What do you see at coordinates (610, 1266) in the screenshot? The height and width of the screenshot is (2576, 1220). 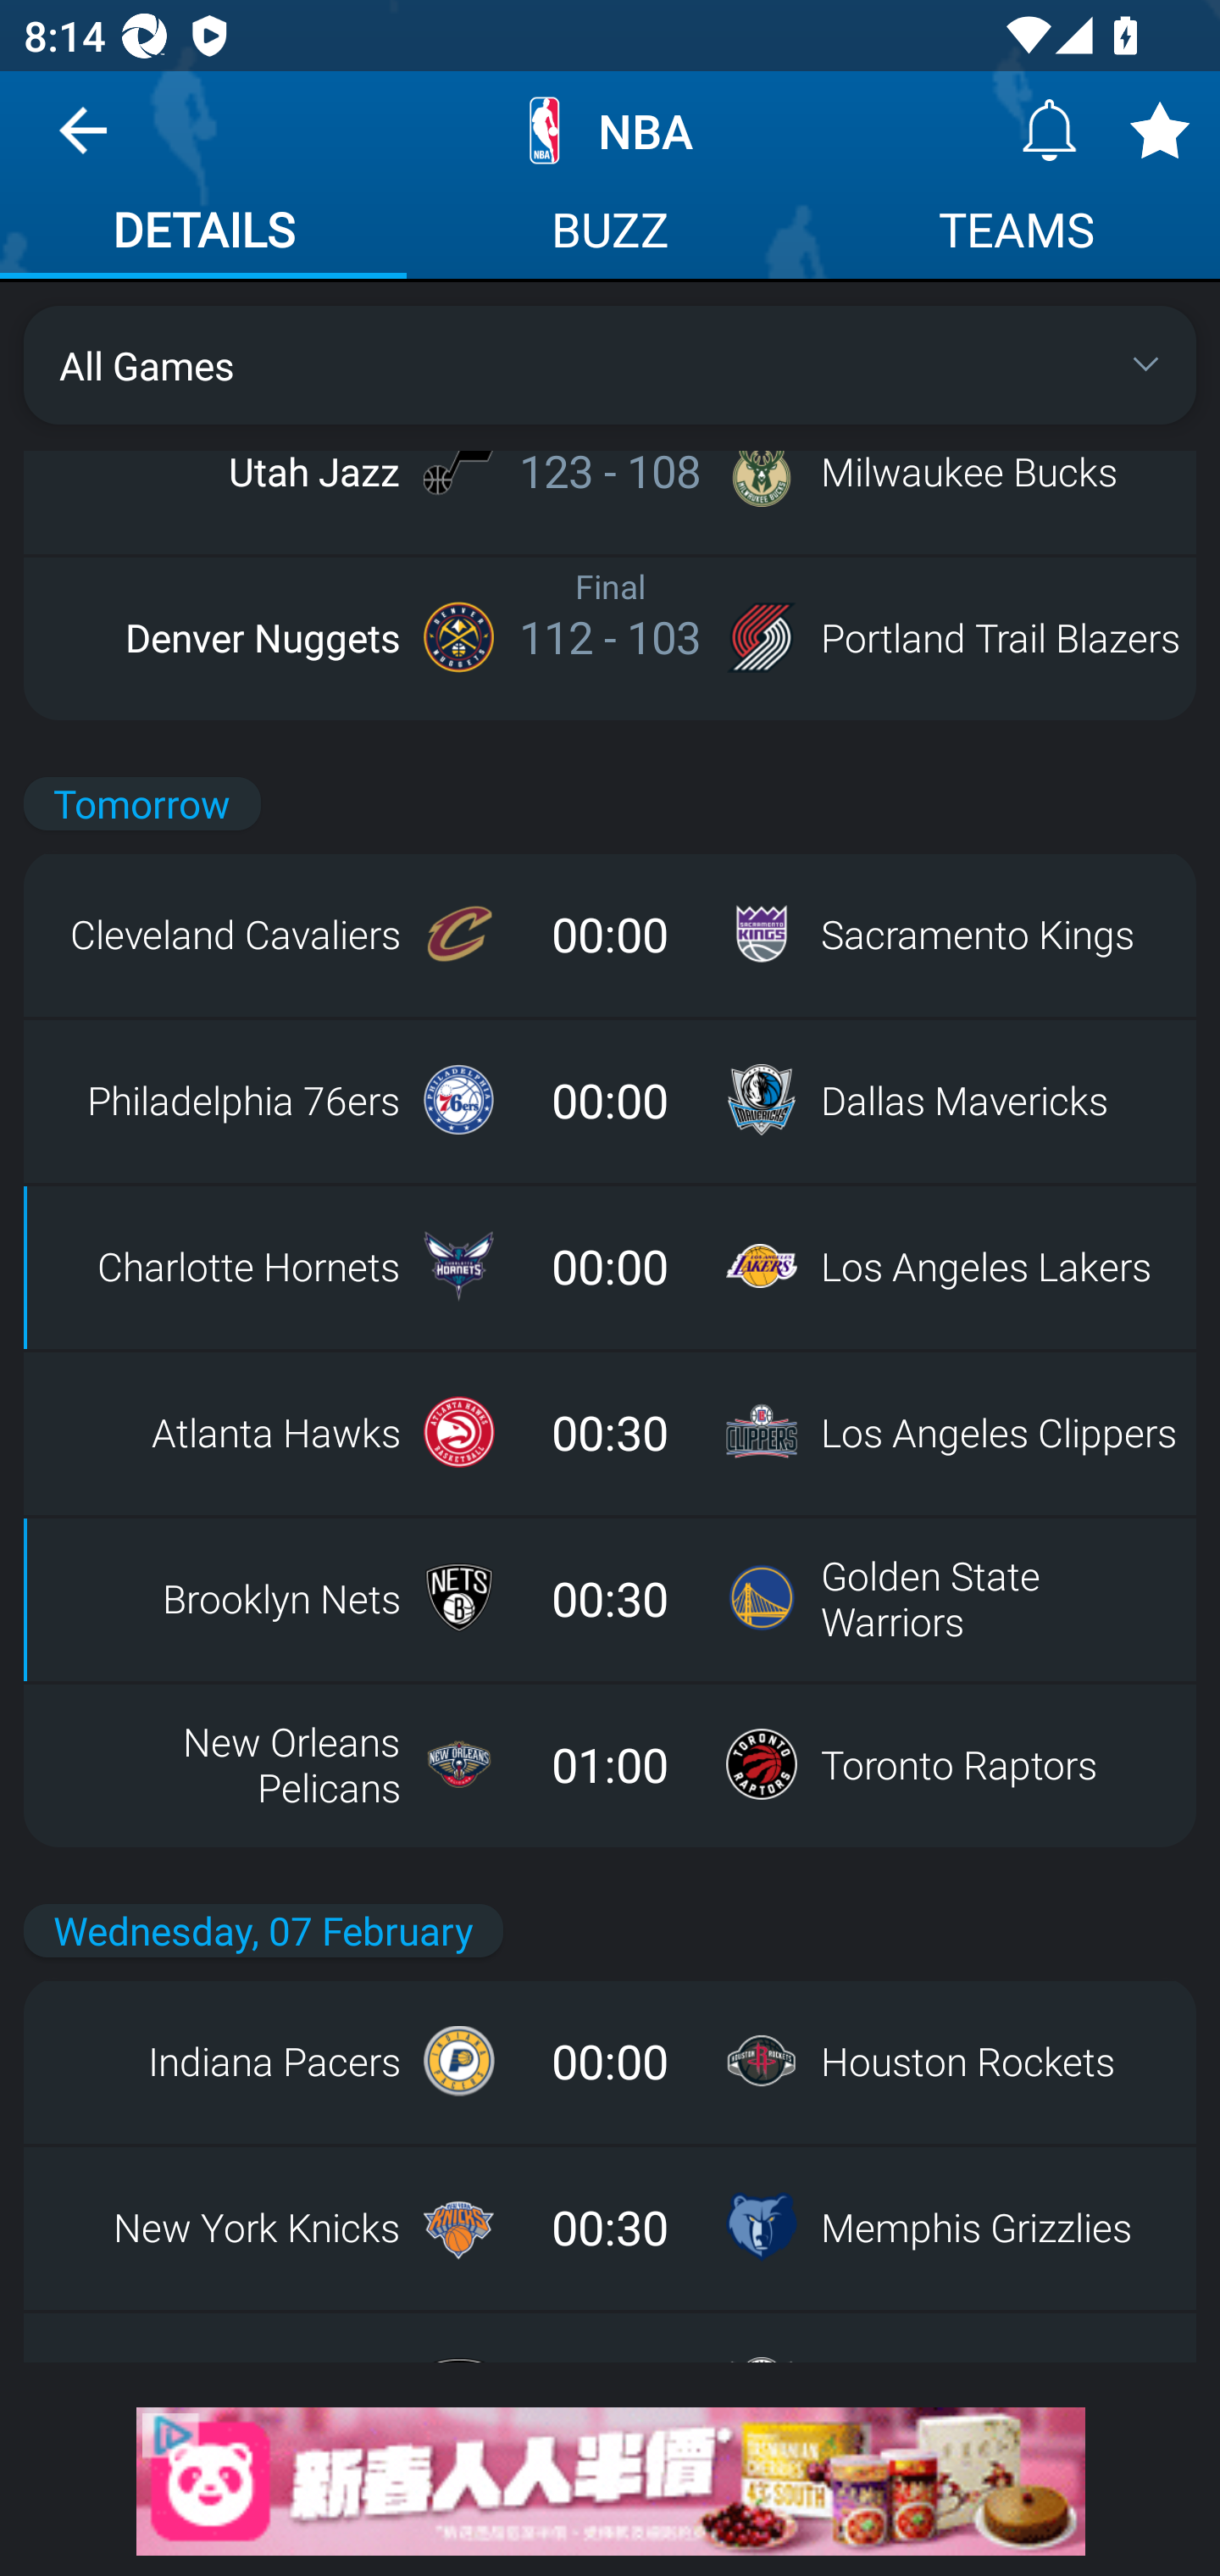 I see `Charlotte Hornets 00:00 Los Angeles Lakers` at bounding box center [610, 1266].